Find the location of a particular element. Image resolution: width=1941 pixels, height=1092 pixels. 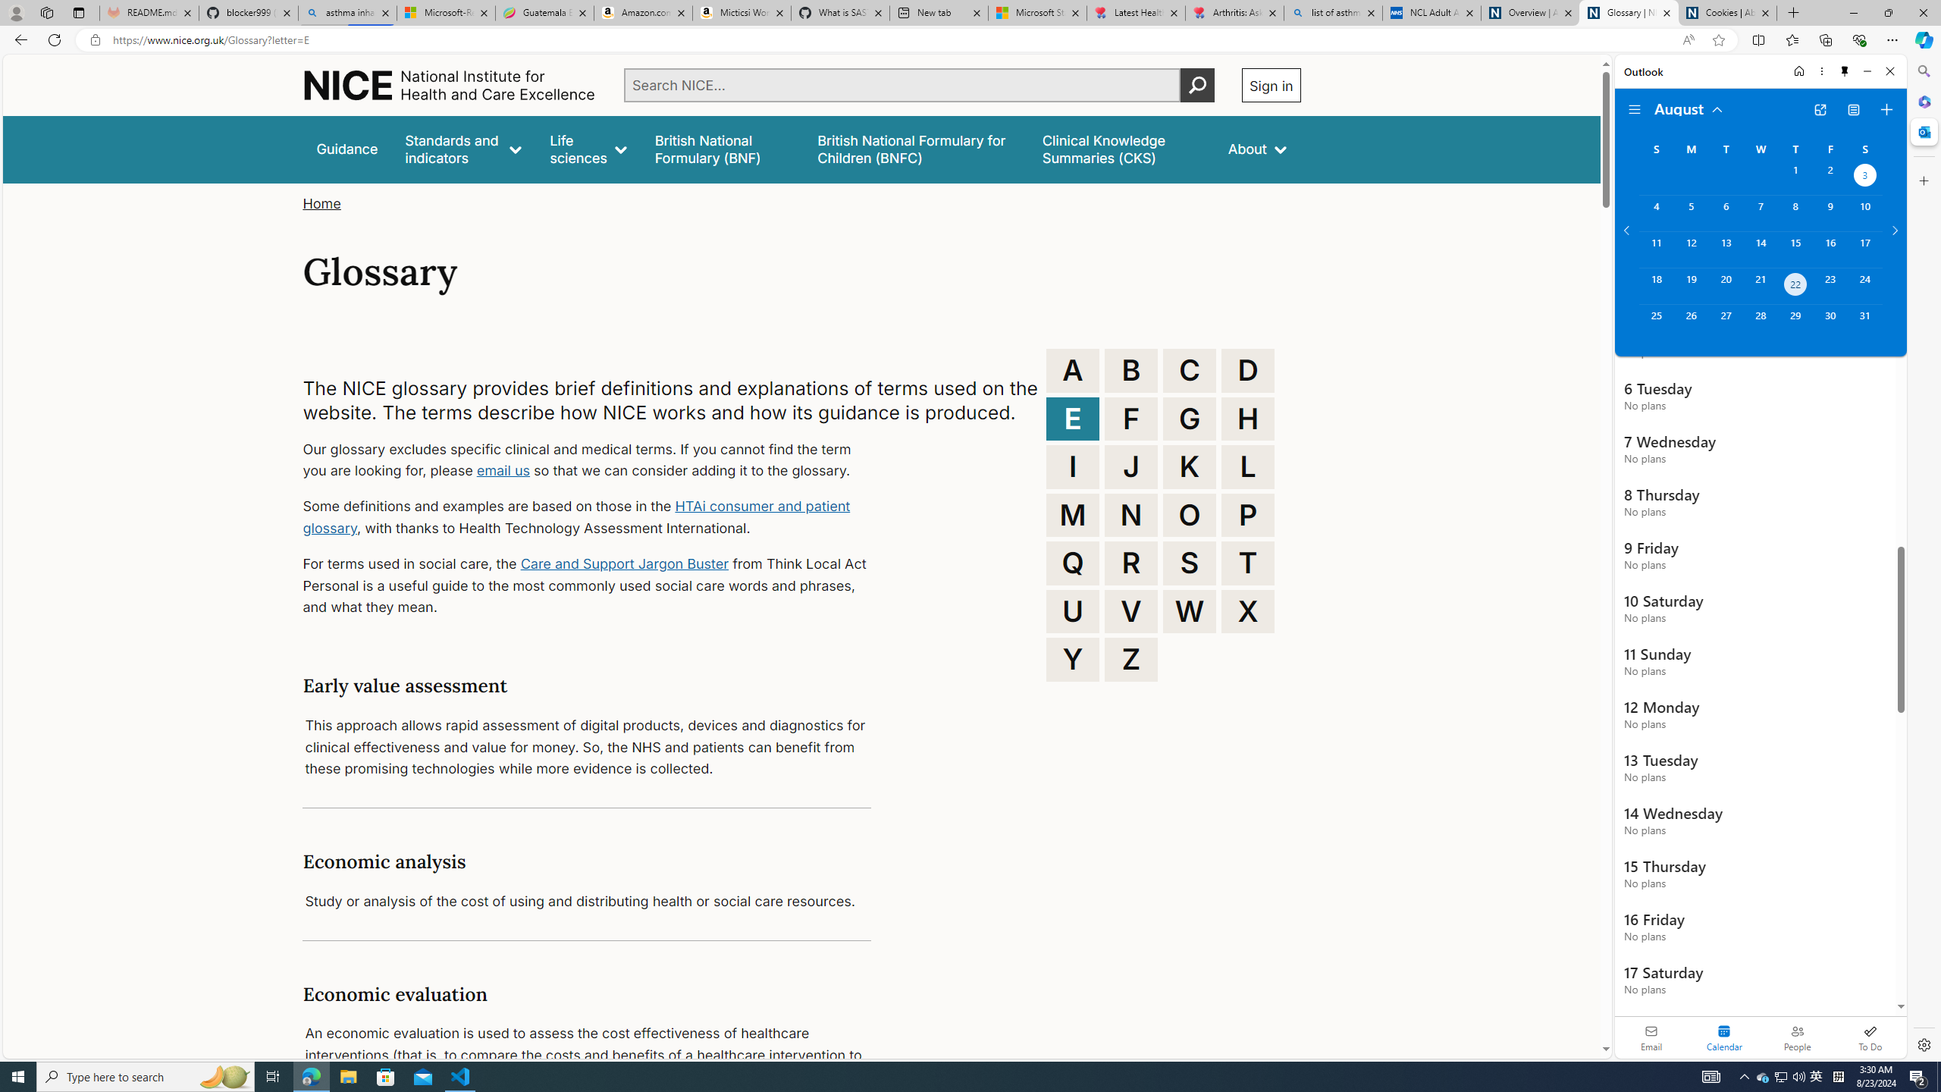

Settings and more (Alt+F) is located at coordinates (1892, 39).